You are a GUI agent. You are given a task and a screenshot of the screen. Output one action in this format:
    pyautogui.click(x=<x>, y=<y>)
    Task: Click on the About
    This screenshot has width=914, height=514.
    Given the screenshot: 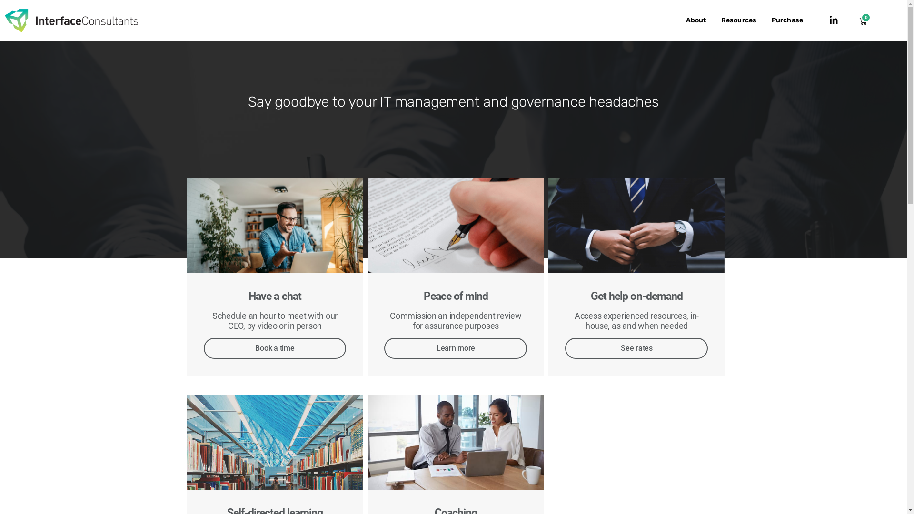 What is the action you would take?
    pyautogui.click(x=696, y=20)
    